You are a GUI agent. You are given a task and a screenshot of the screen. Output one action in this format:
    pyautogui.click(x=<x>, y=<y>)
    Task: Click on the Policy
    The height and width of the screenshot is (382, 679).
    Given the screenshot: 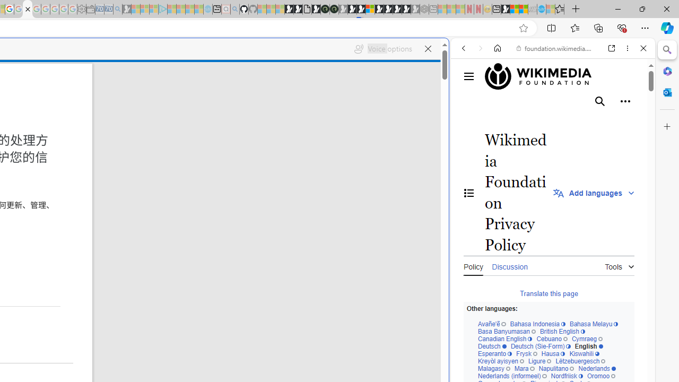 What is the action you would take?
    pyautogui.click(x=473, y=265)
    